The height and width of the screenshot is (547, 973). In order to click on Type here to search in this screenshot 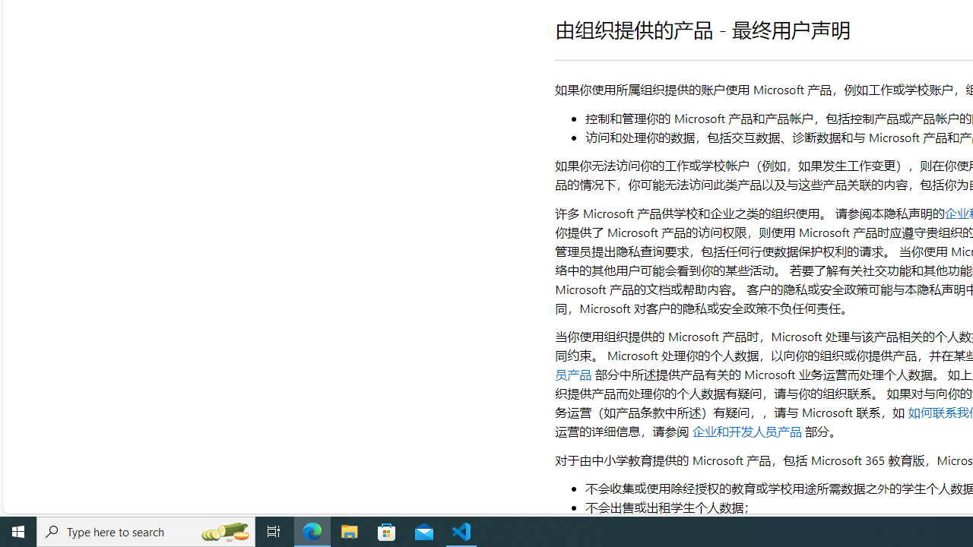, I will do `click(146, 532)`.